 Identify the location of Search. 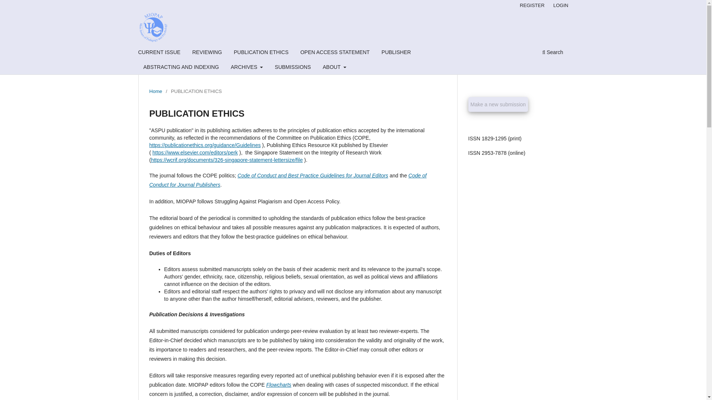
(553, 53).